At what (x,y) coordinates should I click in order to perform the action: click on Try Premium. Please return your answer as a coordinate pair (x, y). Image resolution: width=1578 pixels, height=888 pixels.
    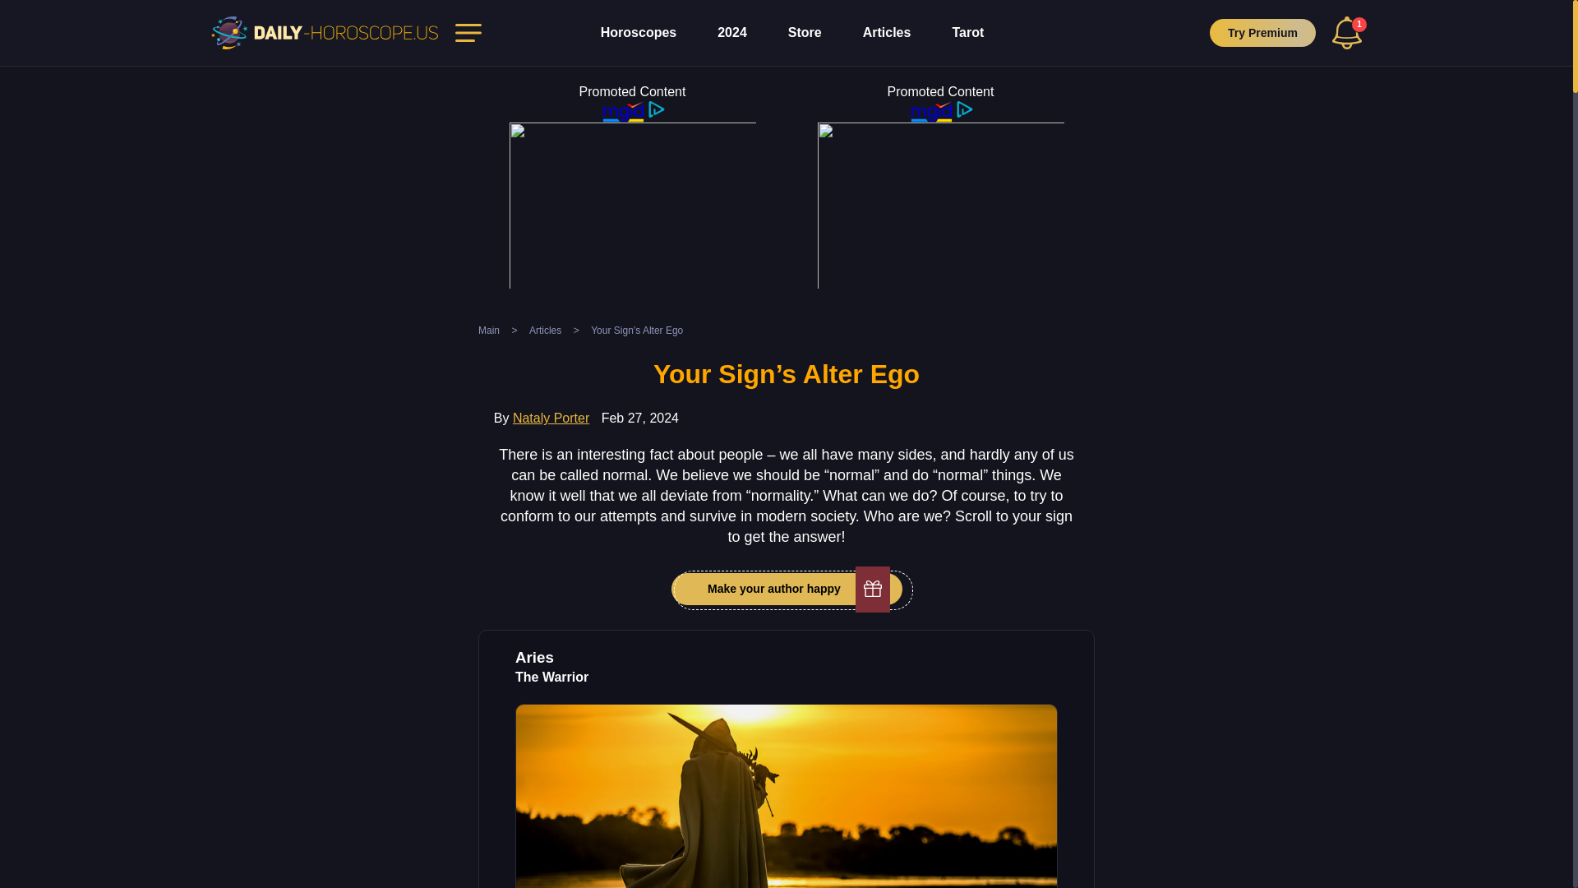
    Looking at the image, I should click on (1262, 33).